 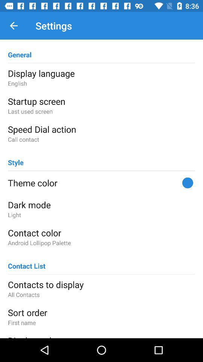 I want to click on swipe to android lollipop palette item, so click(x=101, y=243).